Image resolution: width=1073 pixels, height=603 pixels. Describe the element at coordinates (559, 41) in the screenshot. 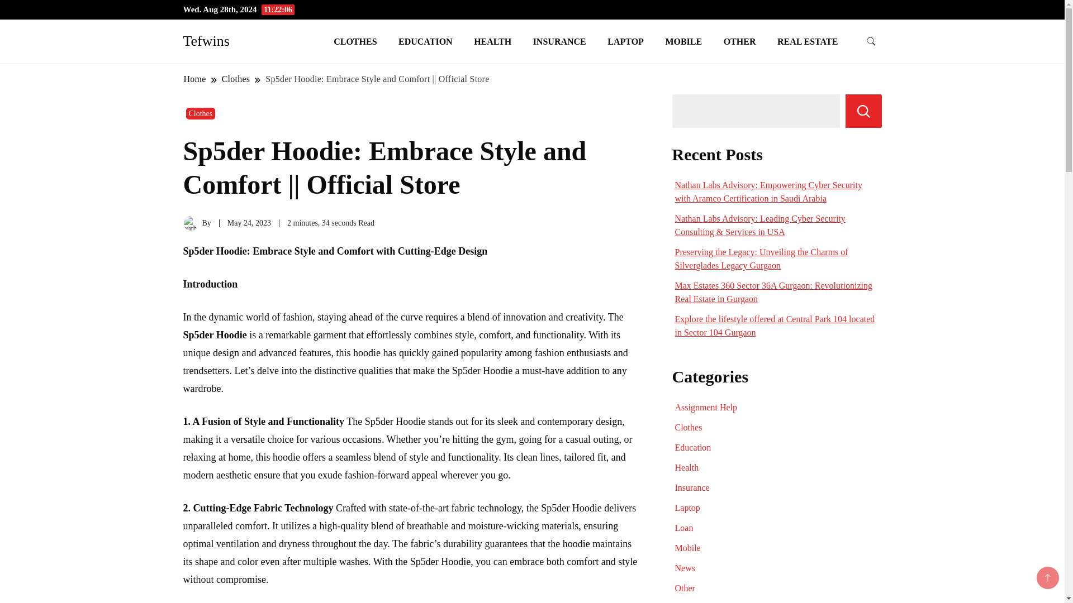

I see `INSURANCE` at that location.